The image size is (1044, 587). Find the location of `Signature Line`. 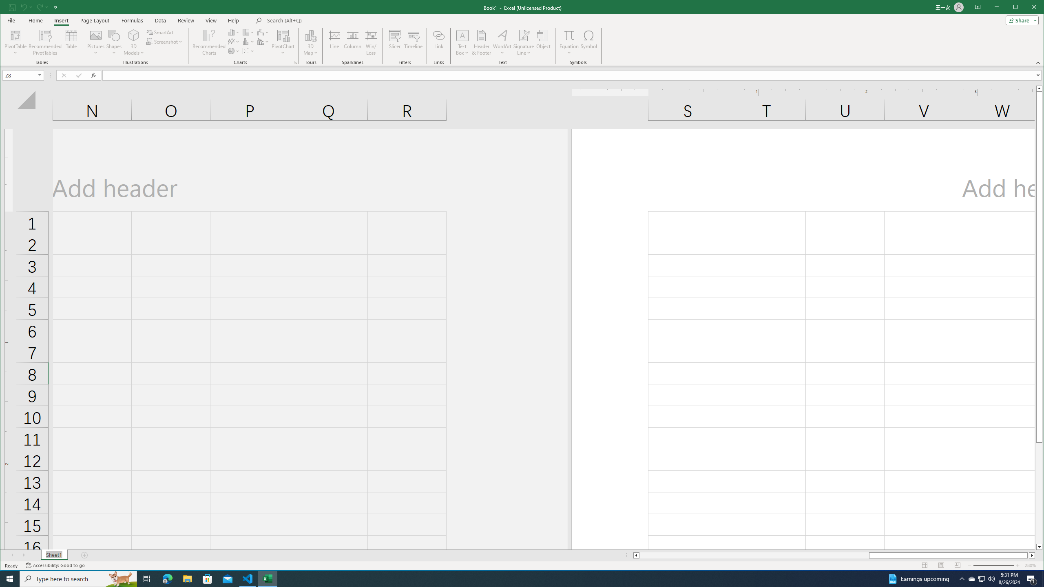

Signature Line is located at coordinates (523, 35).